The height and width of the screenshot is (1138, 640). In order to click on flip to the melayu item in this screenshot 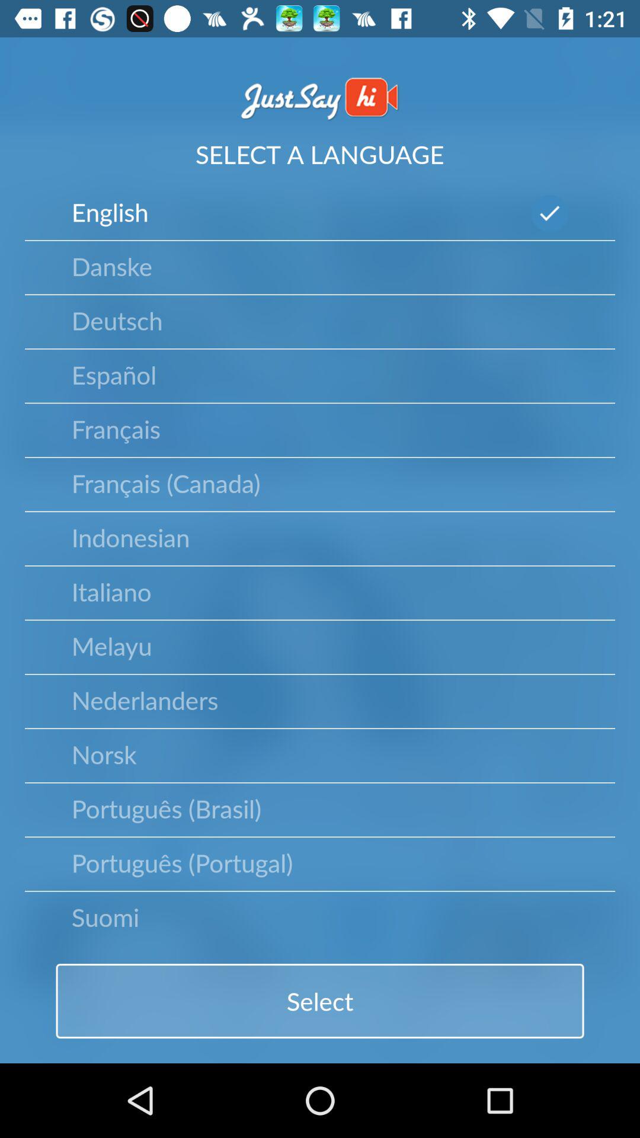, I will do `click(111, 645)`.